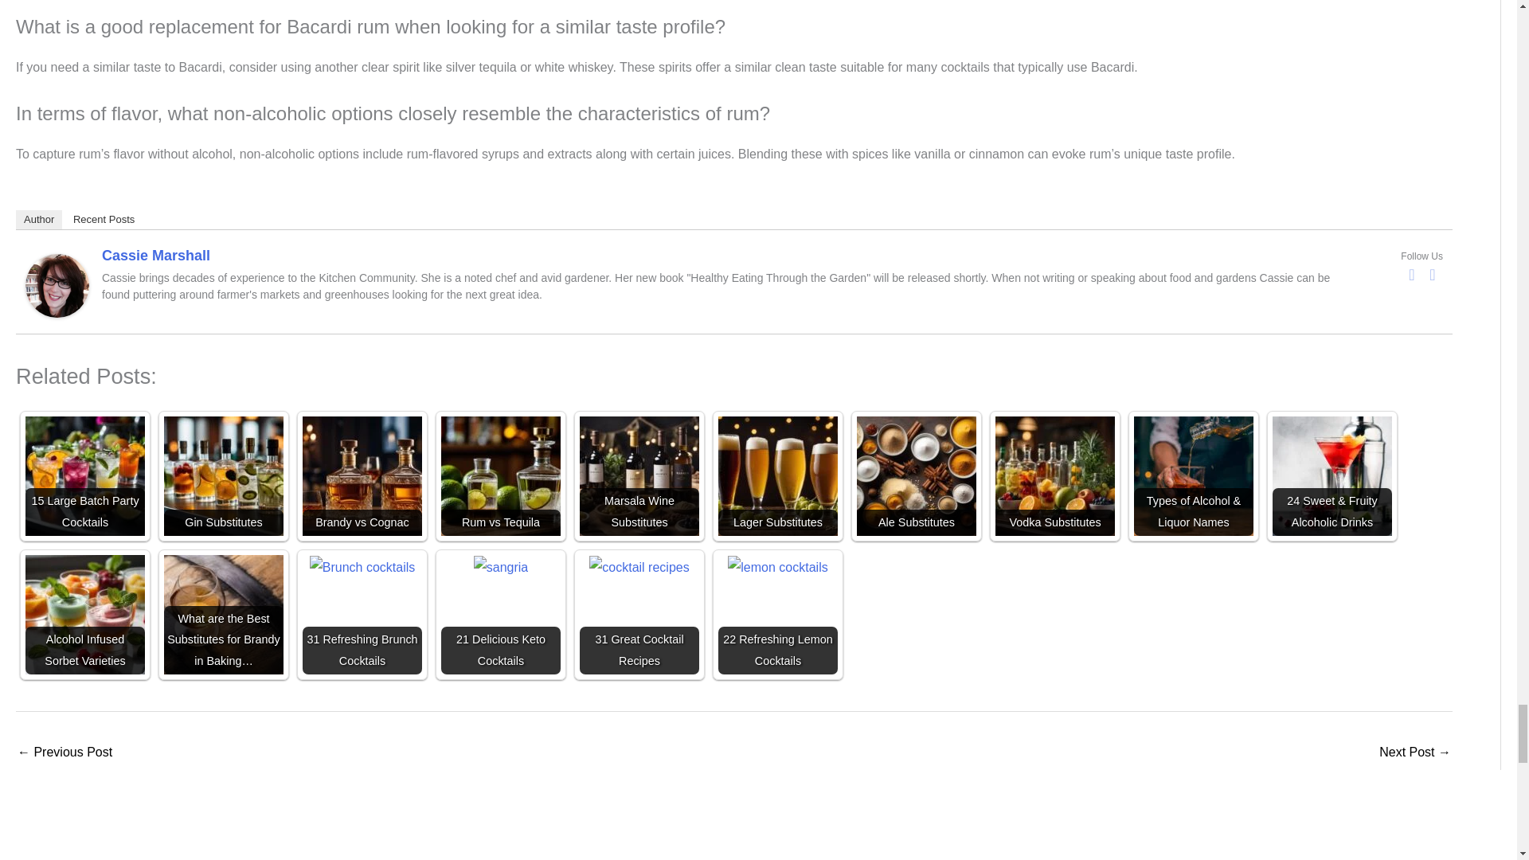  Describe the element at coordinates (57, 285) in the screenshot. I see `Cassie Marshall` at that location.